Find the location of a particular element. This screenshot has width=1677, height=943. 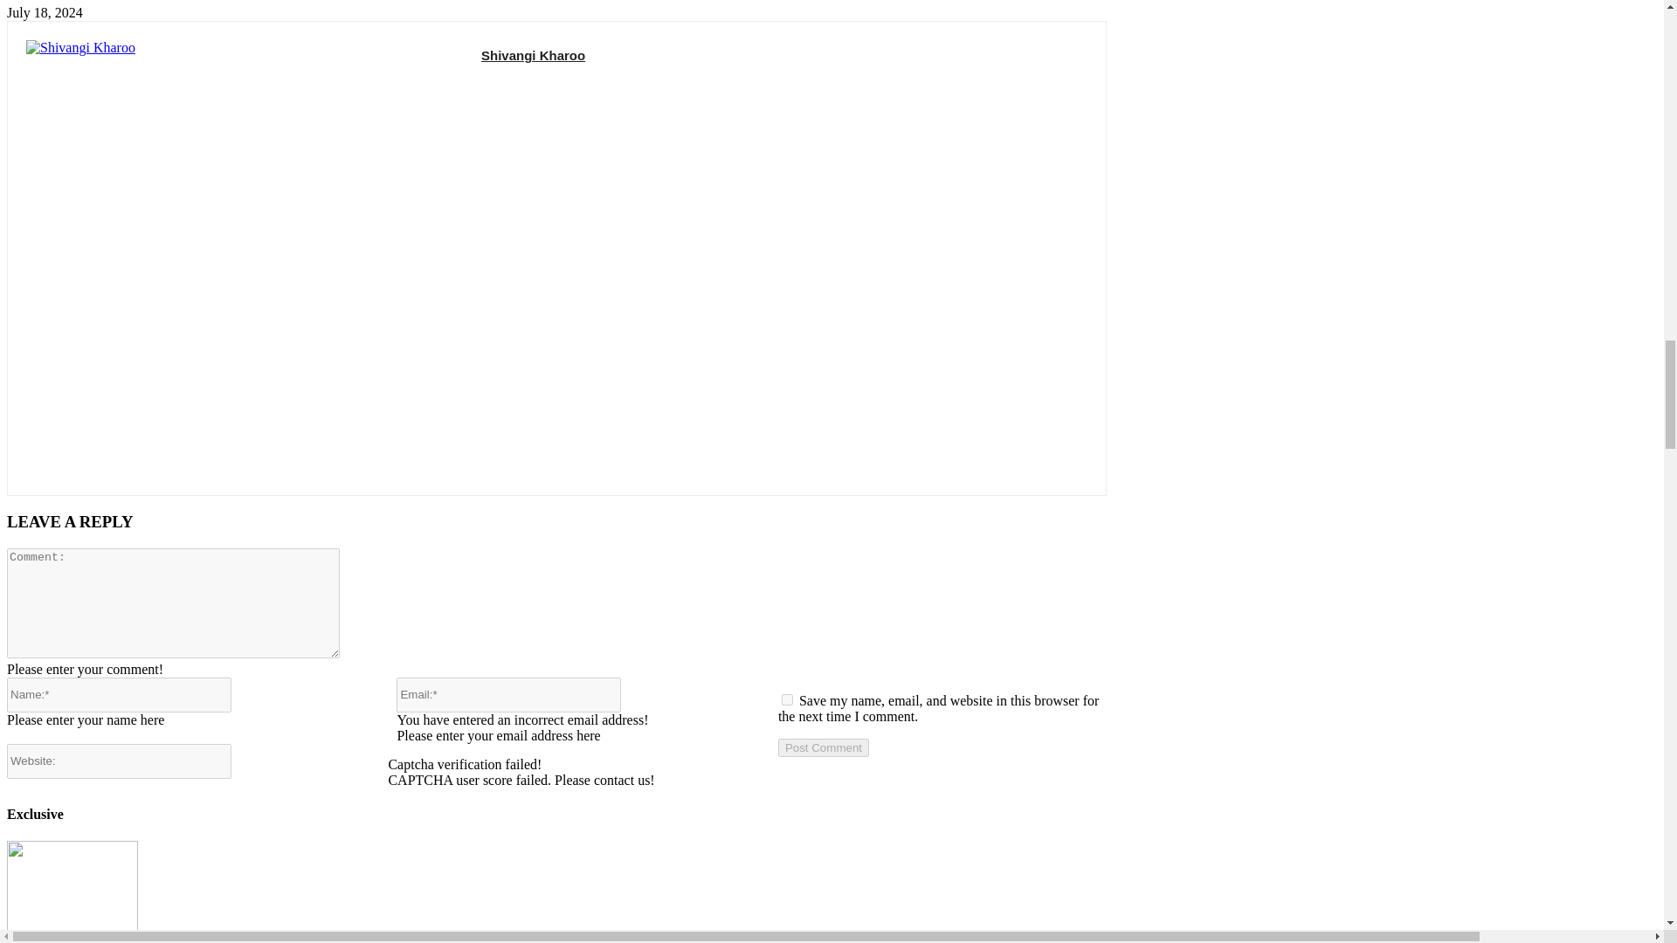

Post Comment is located at coordinates (823, 747).